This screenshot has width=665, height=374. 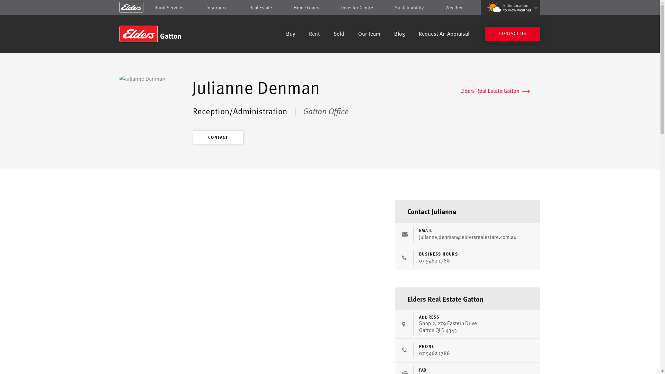 What do you see at coordinates (169, 34) in the screenshot?
I see `Gatton` at bounding box center [169, 34].